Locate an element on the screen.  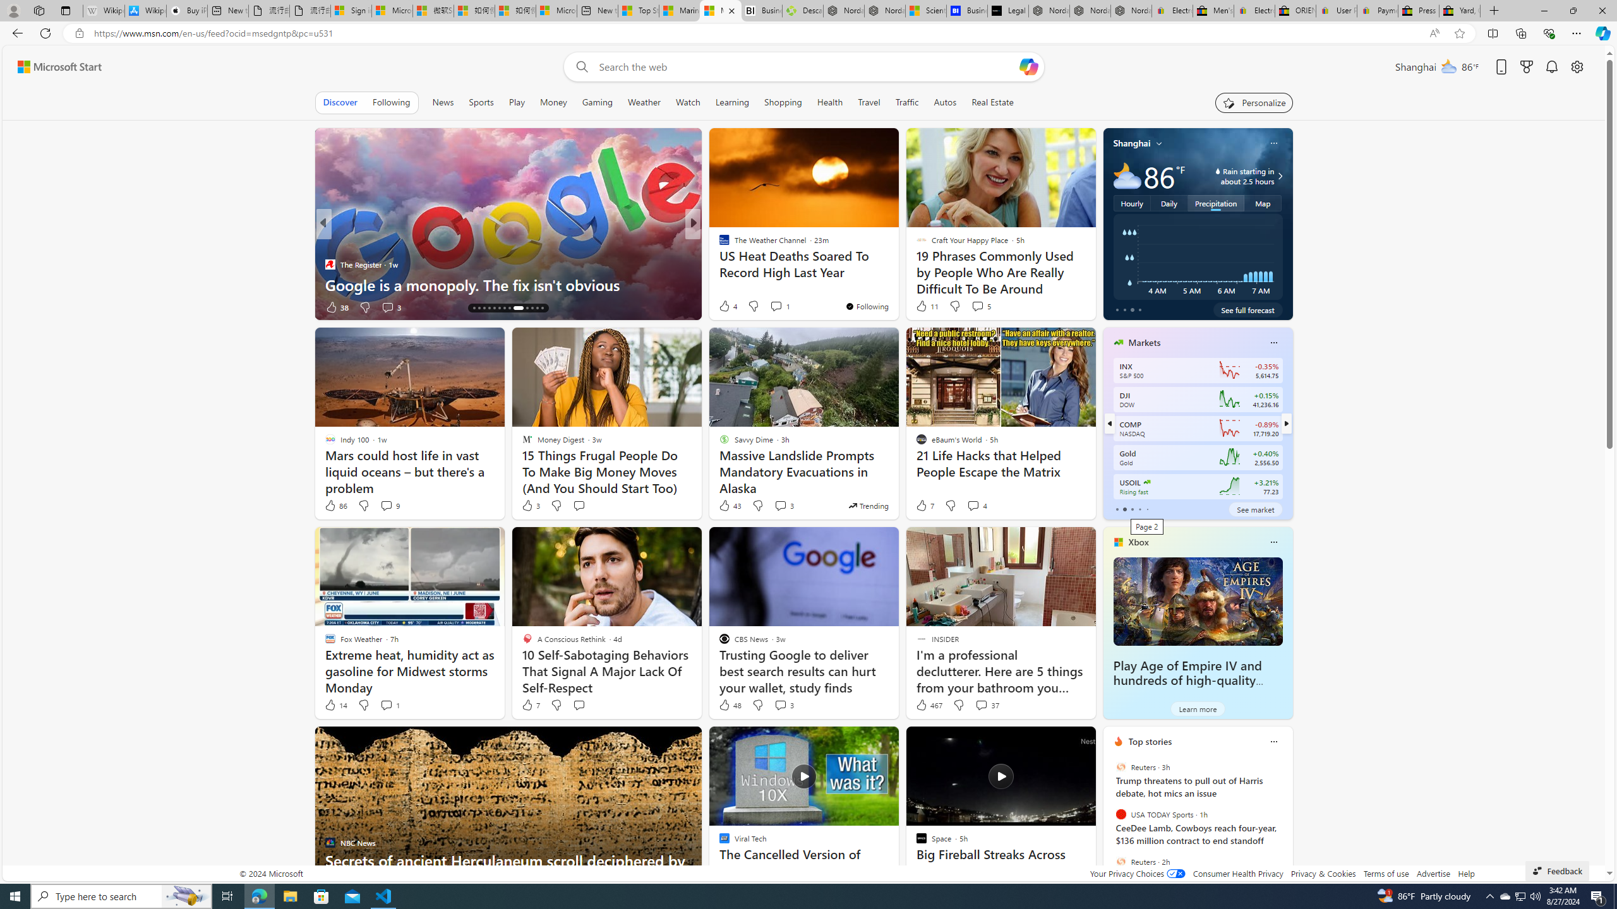
next is located at coordinates (1286, 823).